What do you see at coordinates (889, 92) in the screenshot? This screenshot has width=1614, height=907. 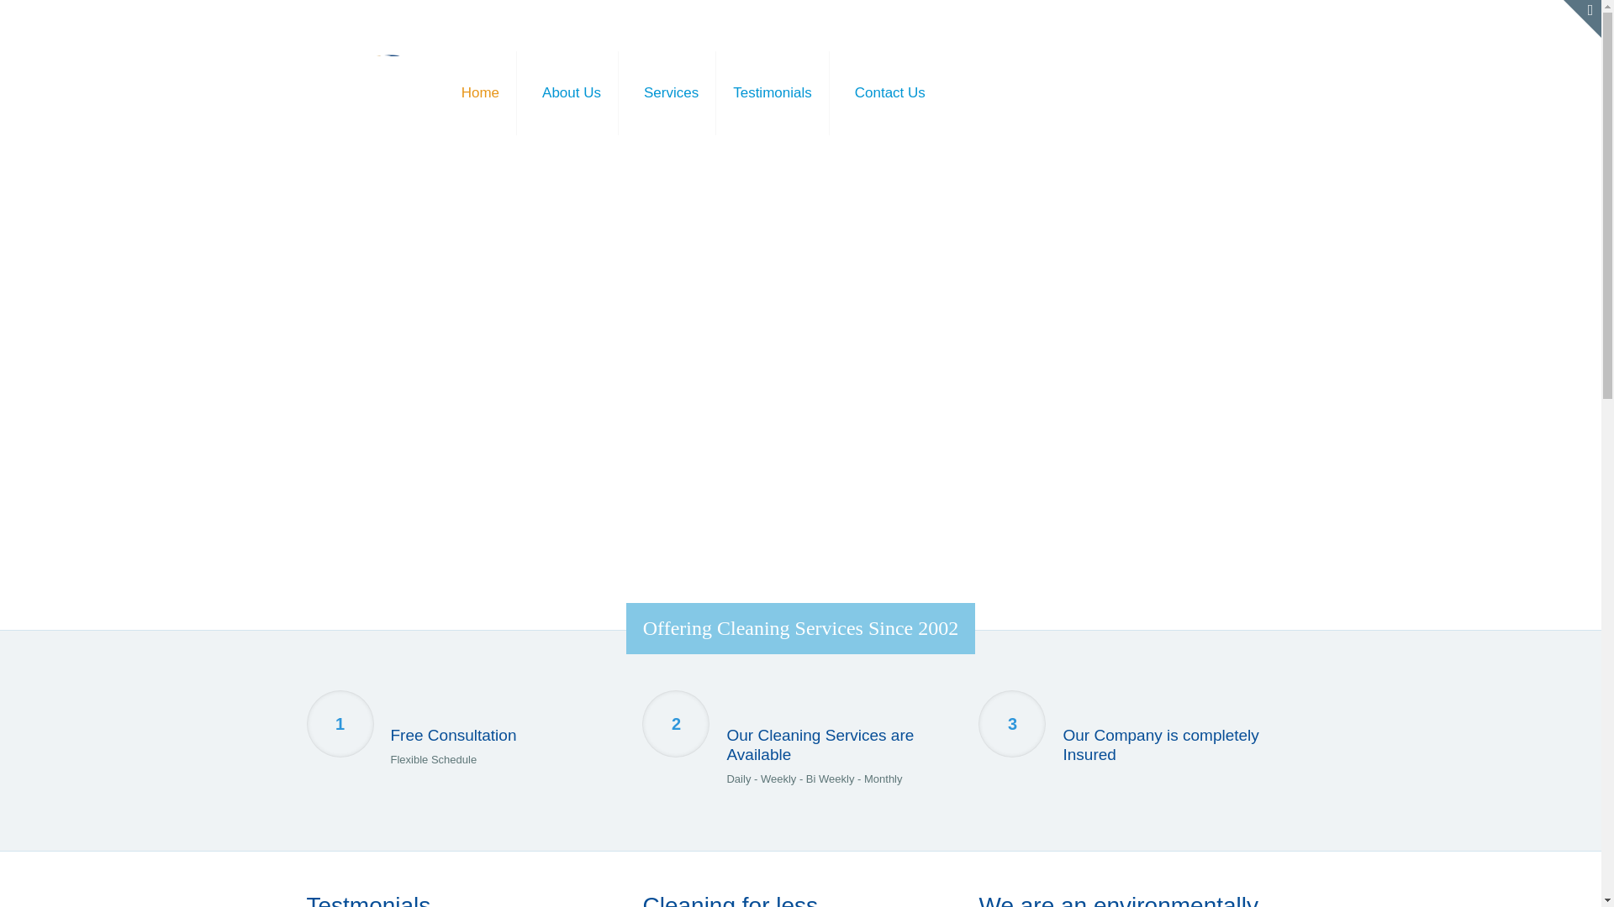 I see `Contact Us` at bounding box center [889, 92].